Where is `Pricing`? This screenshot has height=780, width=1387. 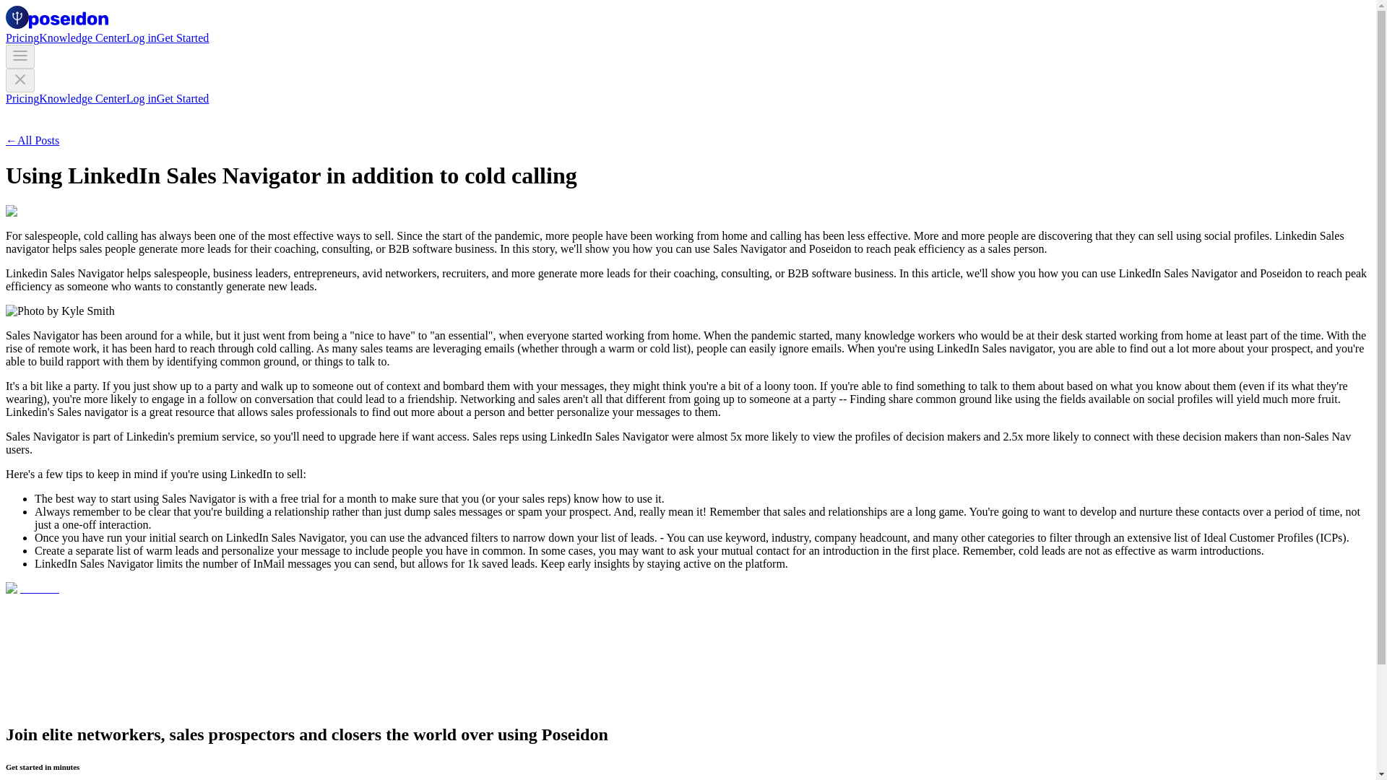 Pricing is located at coordinates (22, 98).